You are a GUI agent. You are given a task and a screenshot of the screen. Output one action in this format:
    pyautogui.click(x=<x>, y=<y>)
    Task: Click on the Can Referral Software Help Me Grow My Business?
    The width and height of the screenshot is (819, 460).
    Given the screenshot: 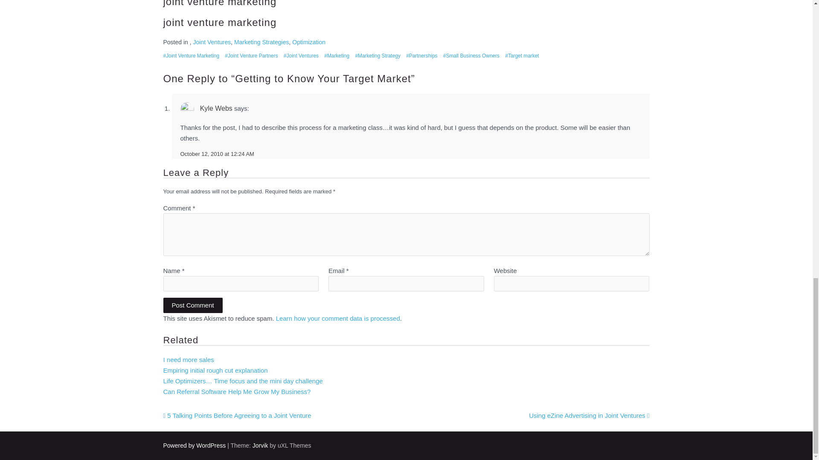 What is the action you would take?
    pyautogui.click(x=236, y=391)
    